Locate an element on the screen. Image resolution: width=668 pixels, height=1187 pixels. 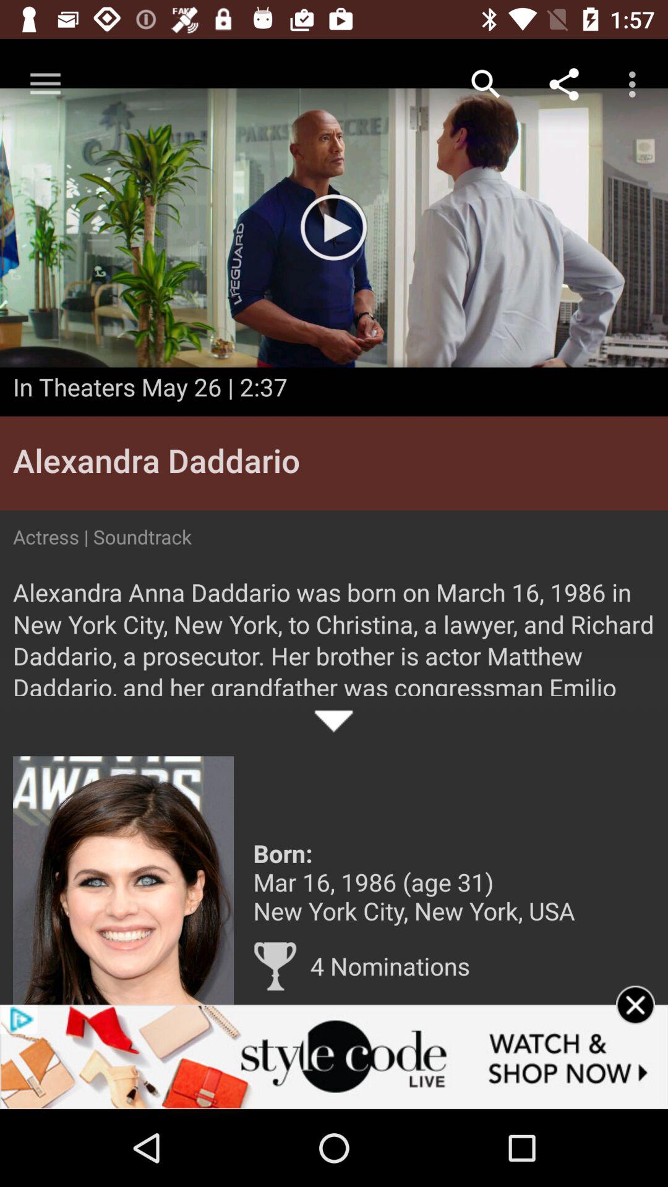
see image is located at coordinates (124, 880).